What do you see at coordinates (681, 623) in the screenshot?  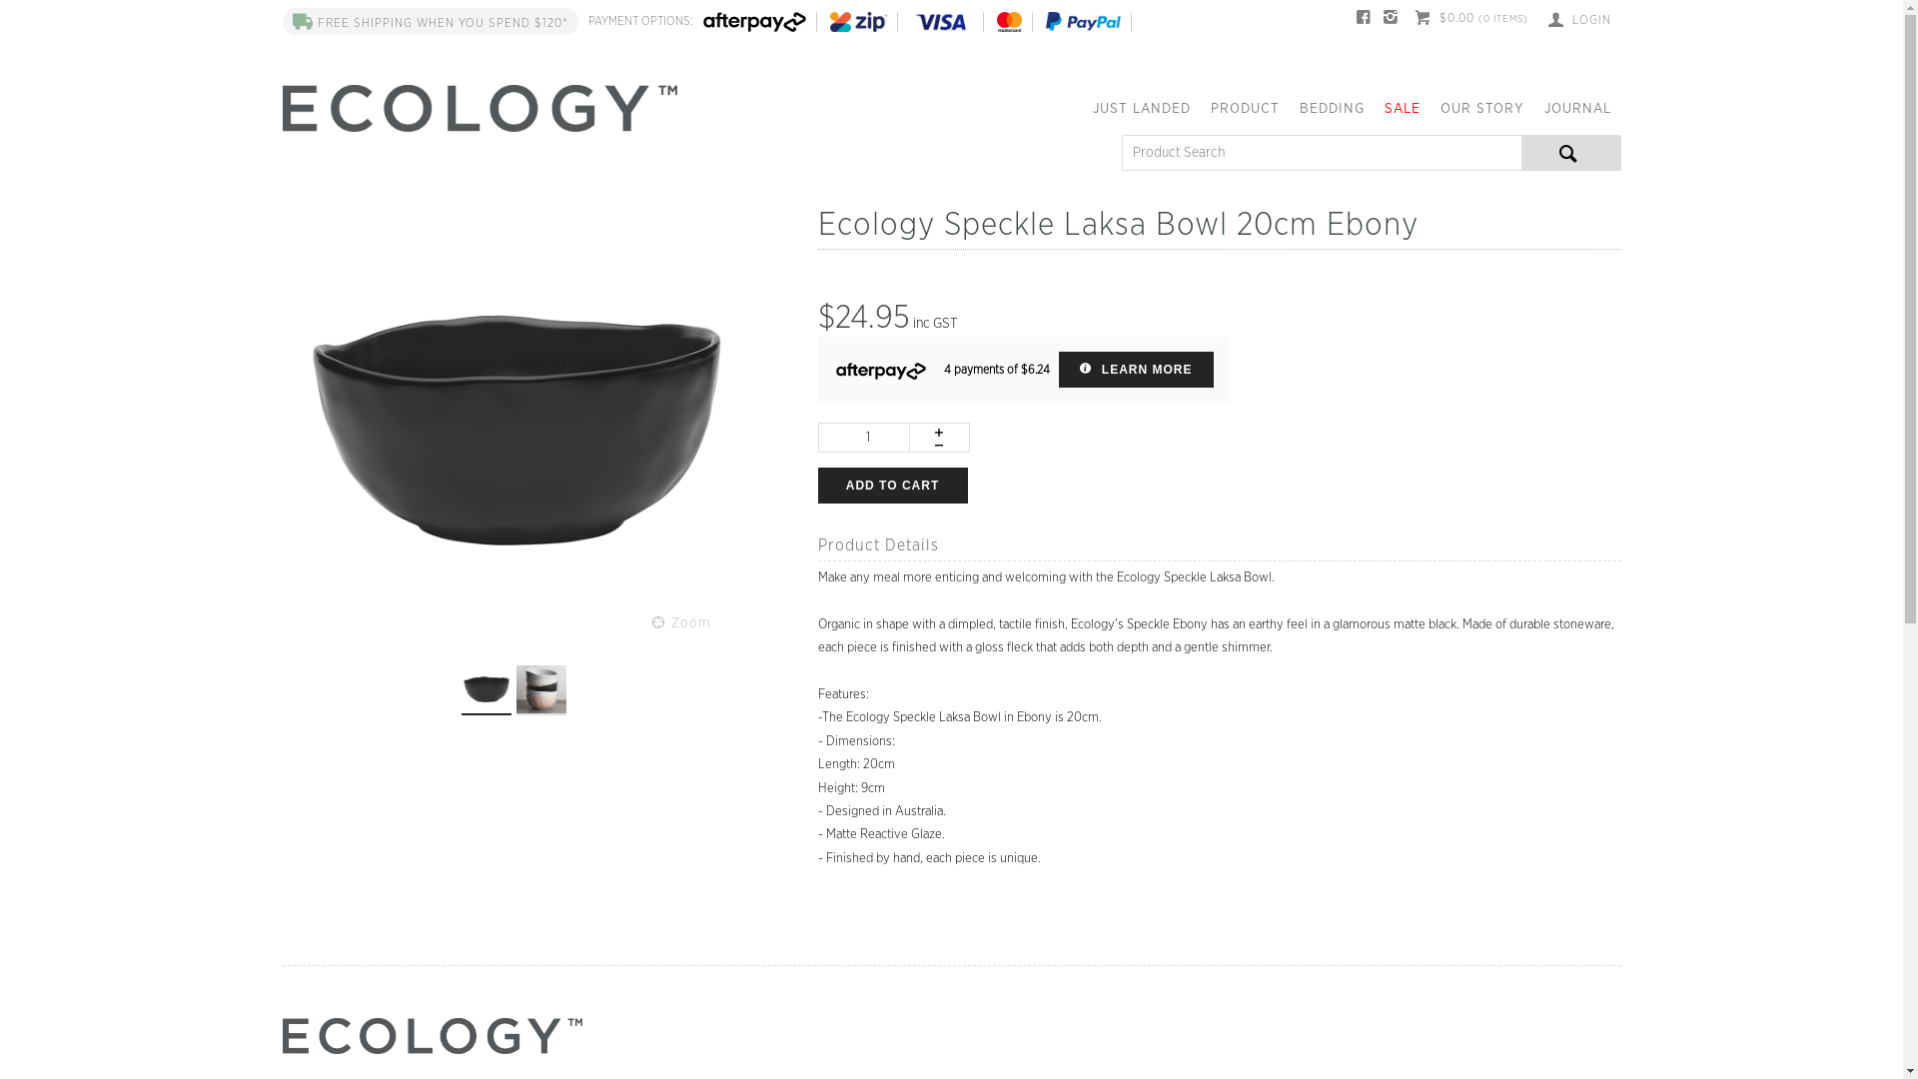 I see `Zoom` at bounding box center [681, 623].